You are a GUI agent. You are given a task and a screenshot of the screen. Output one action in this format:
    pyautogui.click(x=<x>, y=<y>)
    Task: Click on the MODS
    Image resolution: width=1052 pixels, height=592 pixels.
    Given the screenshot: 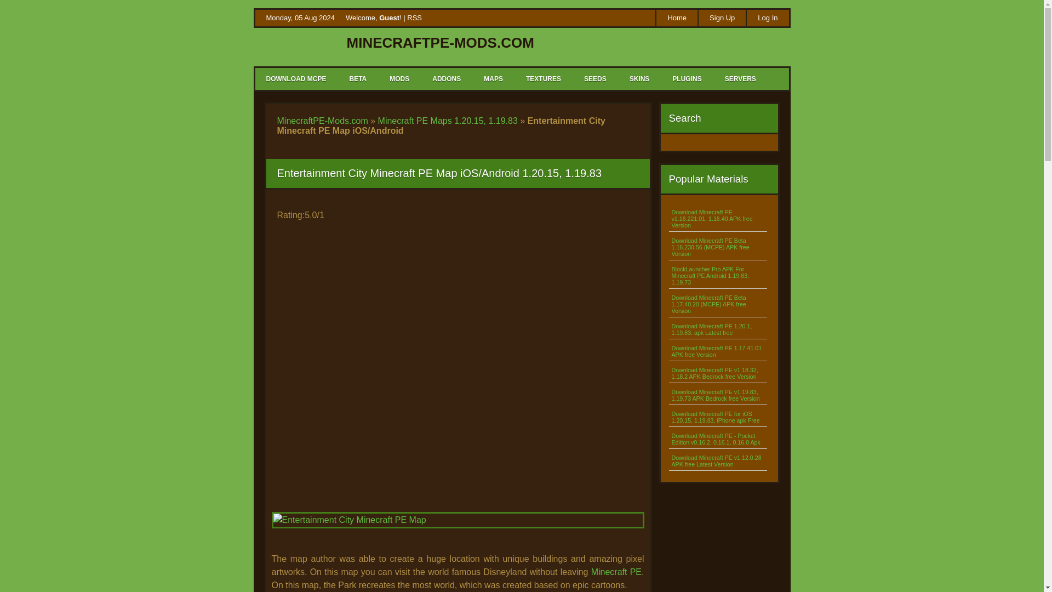 What is the action you would take?
    pyautogui.click(x=399, y=79)
    